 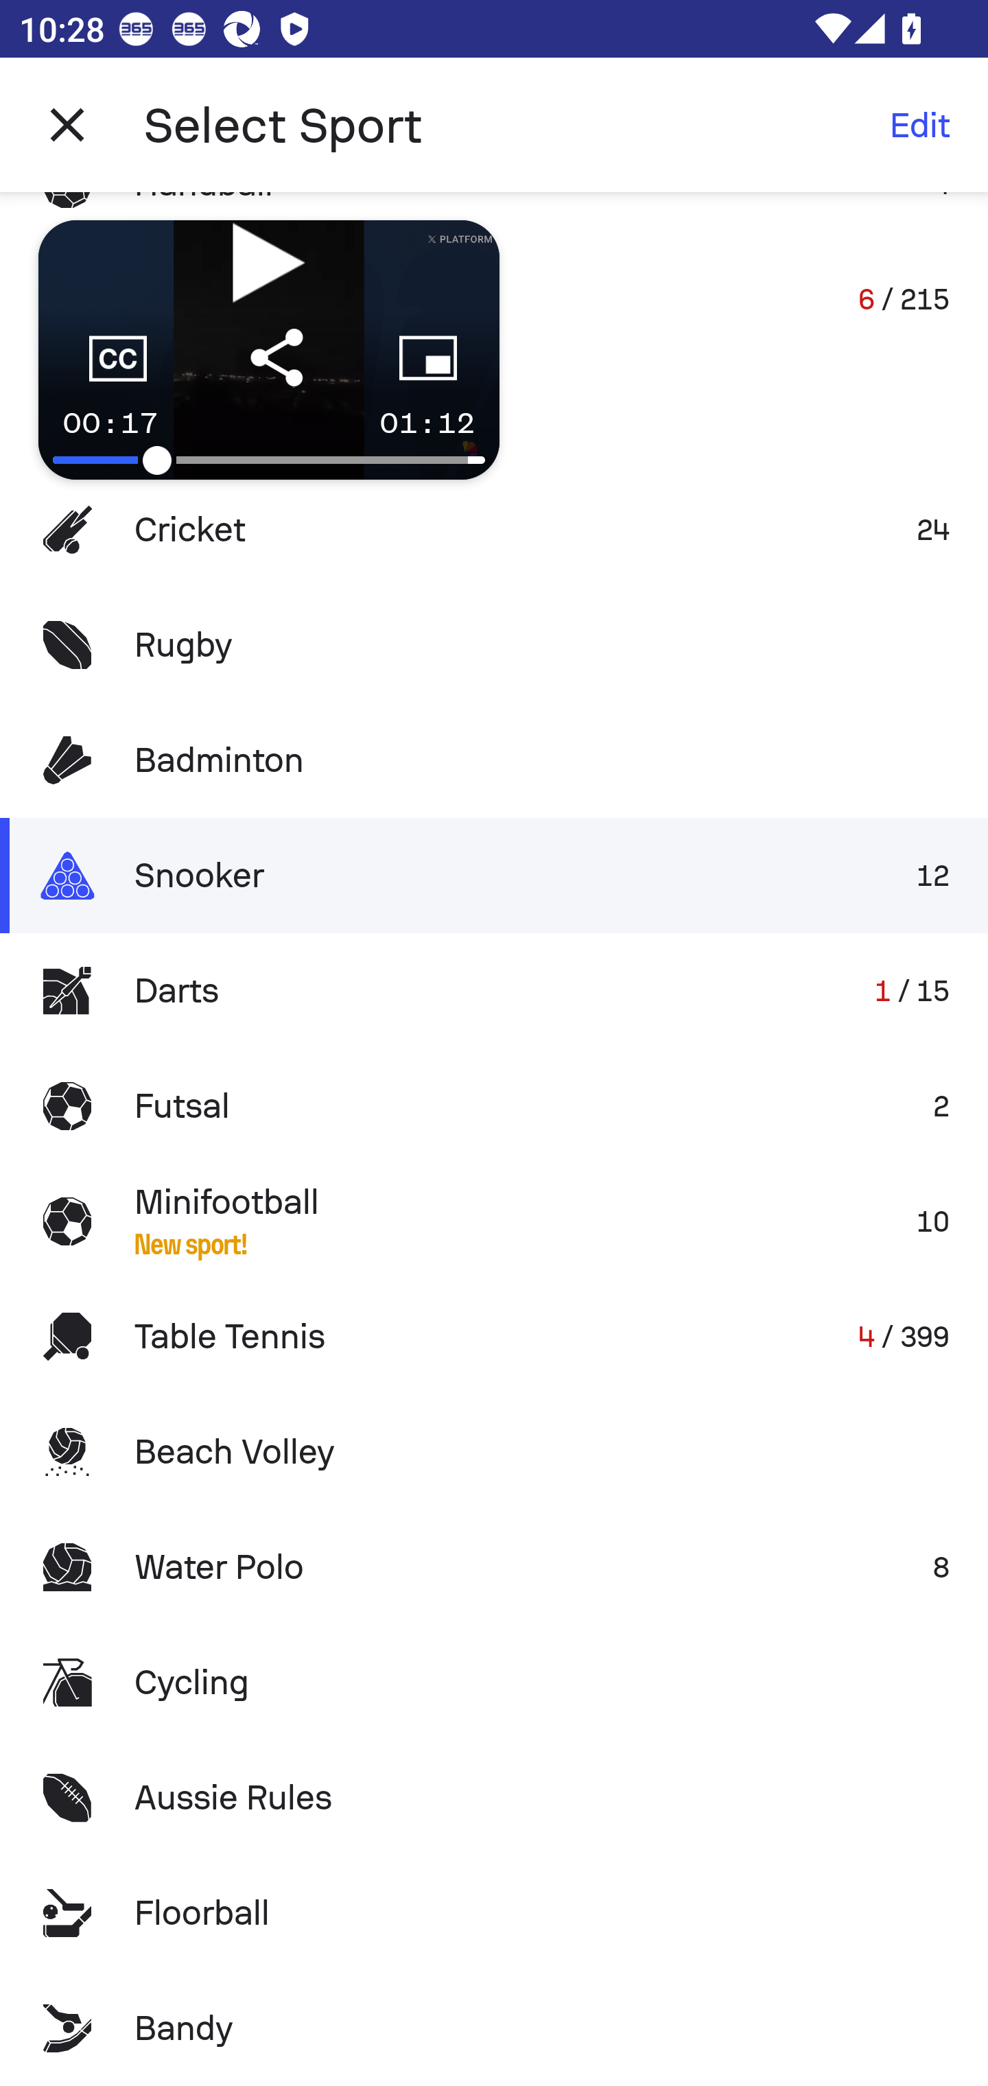 What do you see at coordinates (494, 1106) in the screenshot?
I see `Futsal 2` at bounding box center [494, 1106].